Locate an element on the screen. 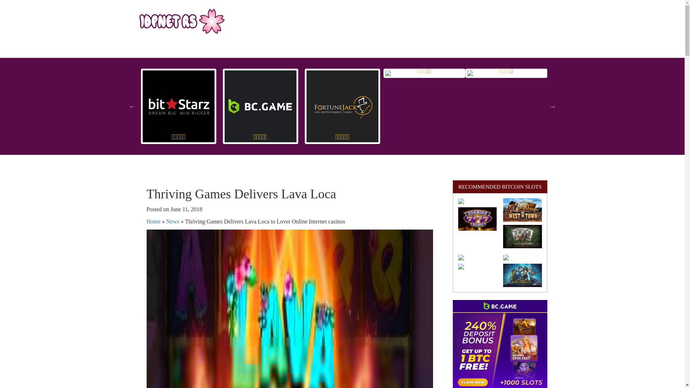 The width and height of the screenshot is (690, 388). Previous is located at coordinates (132, 106).